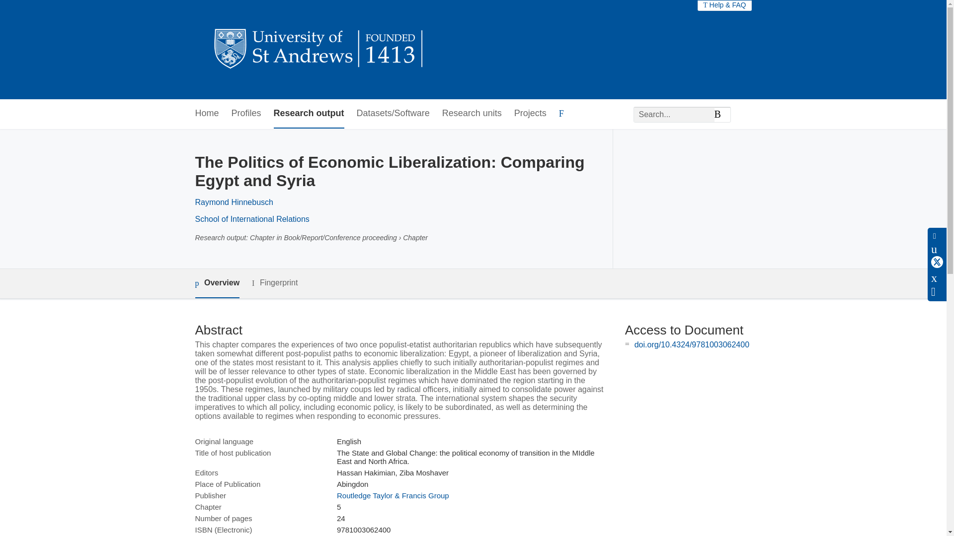 This screenshot has width=954, height=536. I want to click on Profiles, so click(246, 114).